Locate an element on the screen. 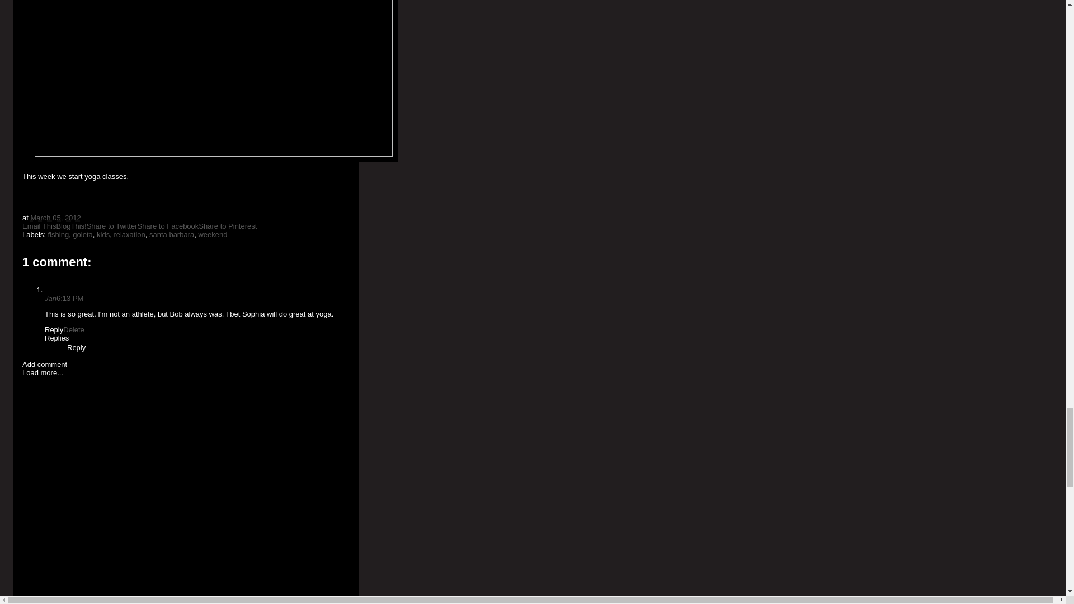 This screenshot has width=1074, height=604. Email Post is located at coordinates (87, 218).